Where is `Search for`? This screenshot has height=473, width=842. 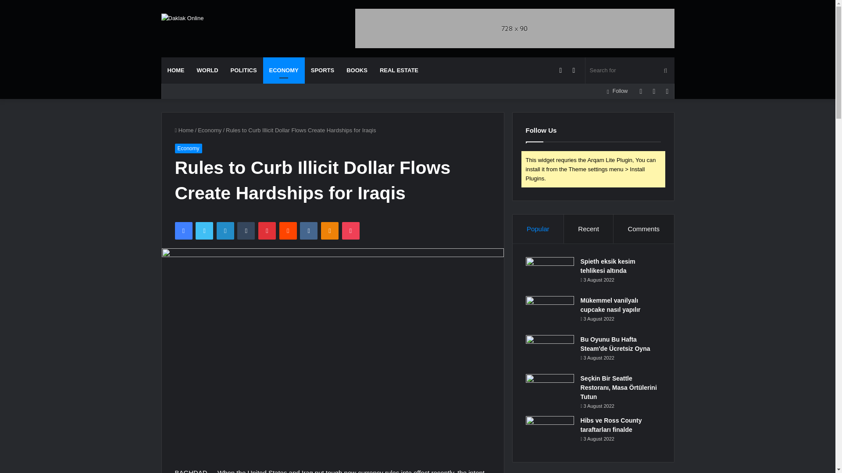 Search for is located at coordinates (630, 70).